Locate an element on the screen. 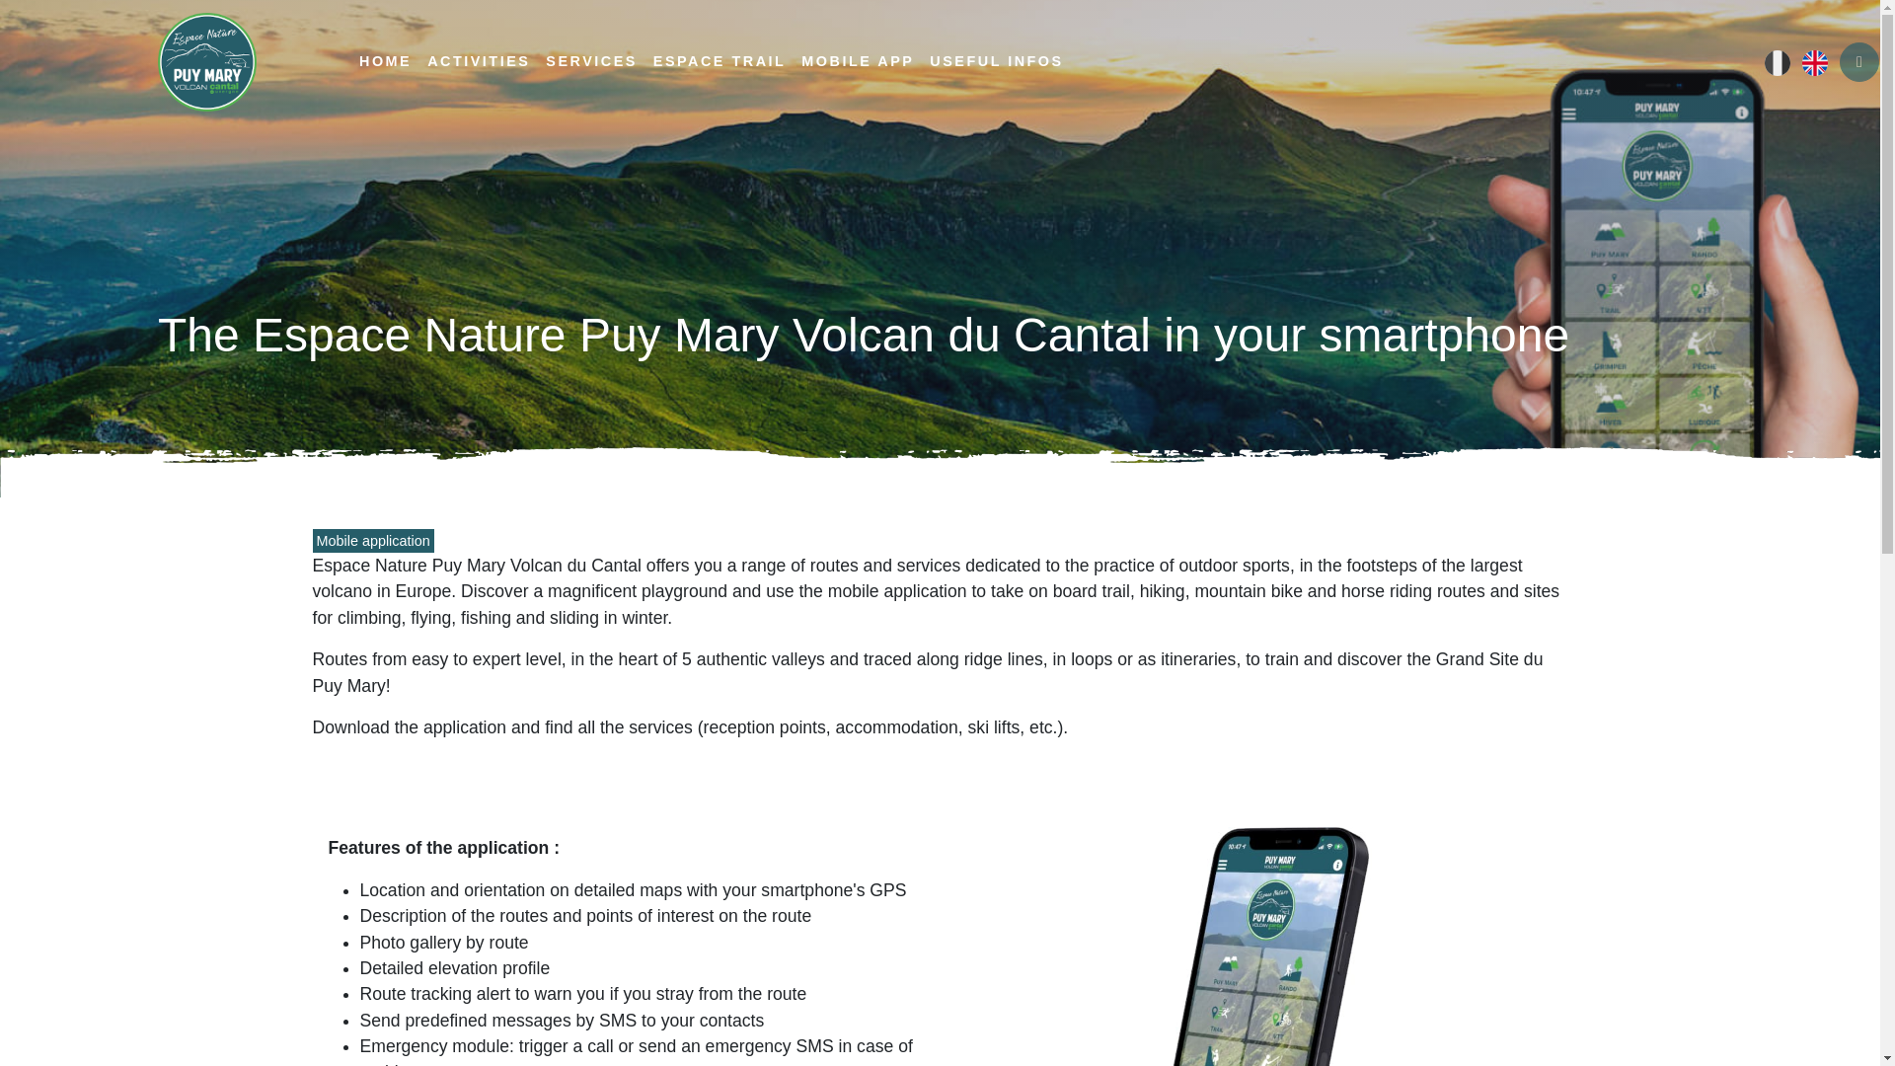 This screenshot has height=1066, width=1895. ACTIVITIES is located at coordinates (478, 62).